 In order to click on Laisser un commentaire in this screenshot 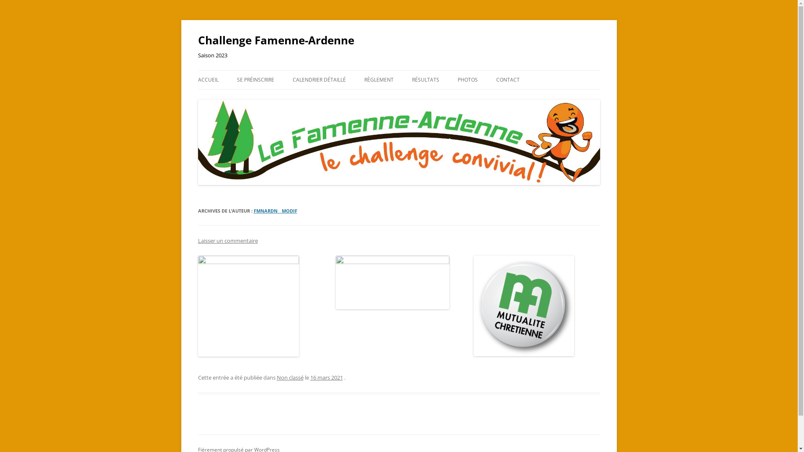, I will do `click(228, 241)`.